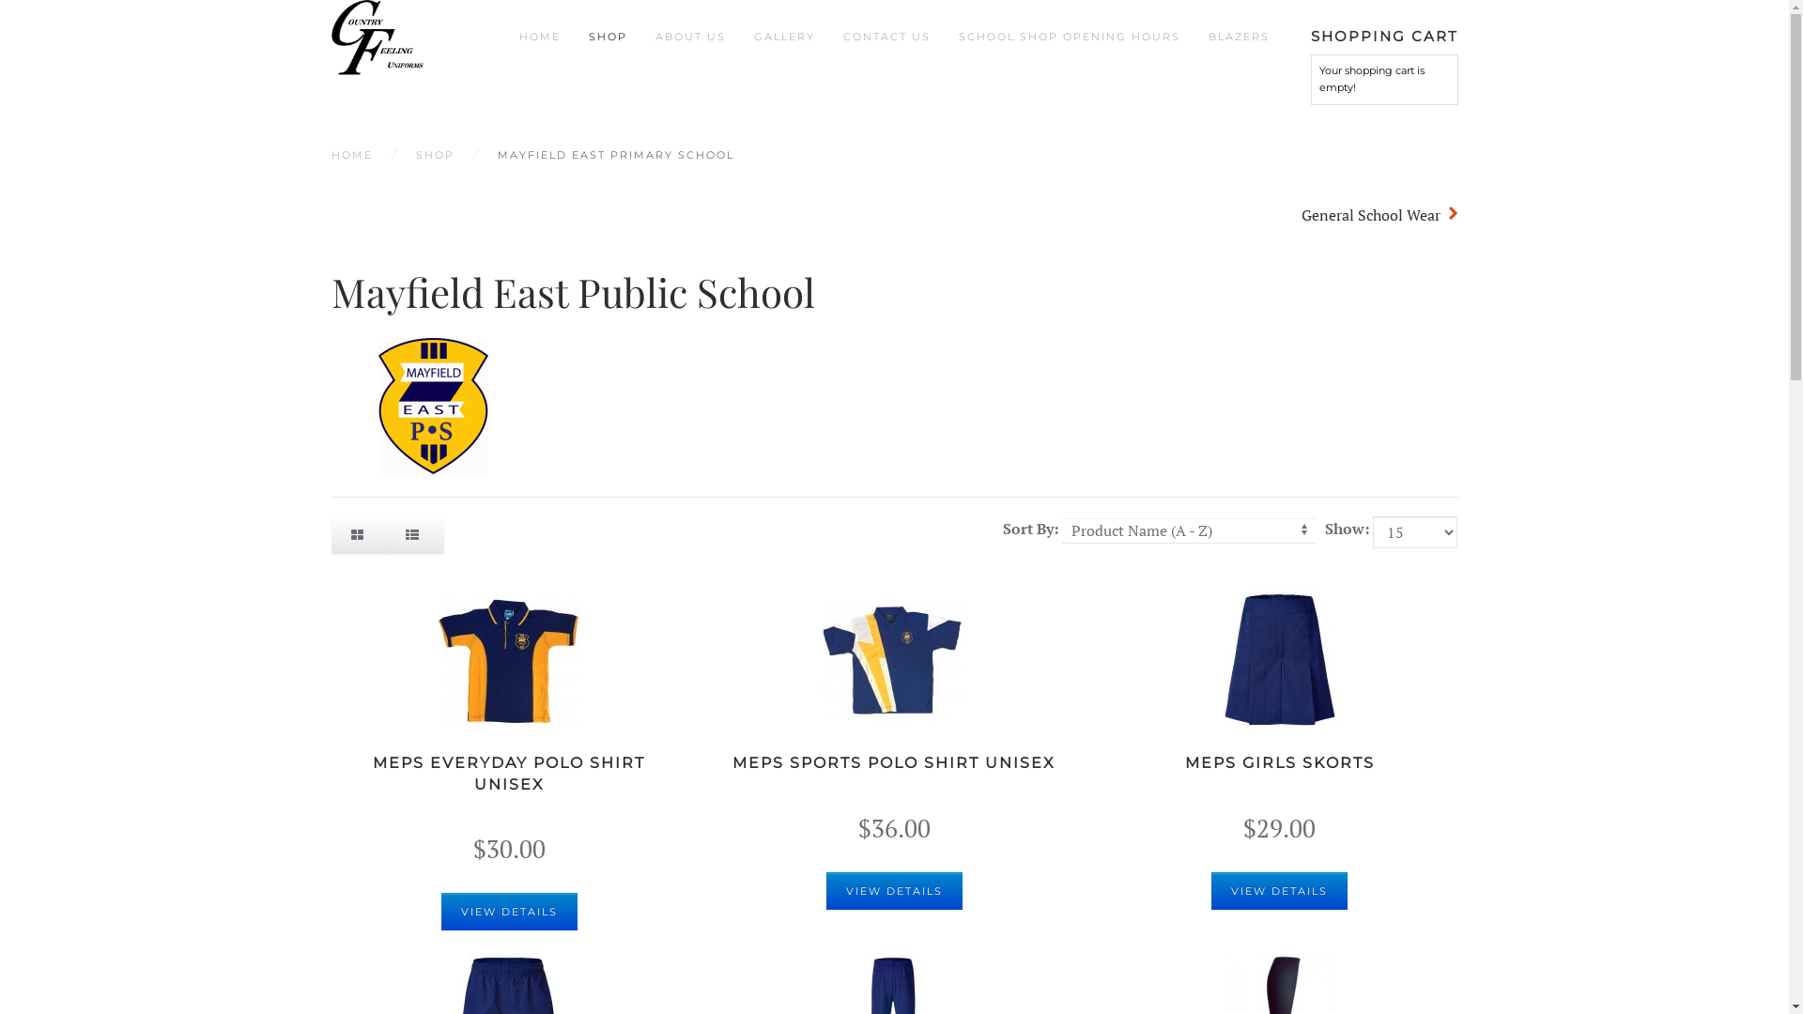 This screenshot has height=1014, width=1803. Describe the element at coordinates (886, 38) in the screenshot. I see `CONTACT US` at that location.